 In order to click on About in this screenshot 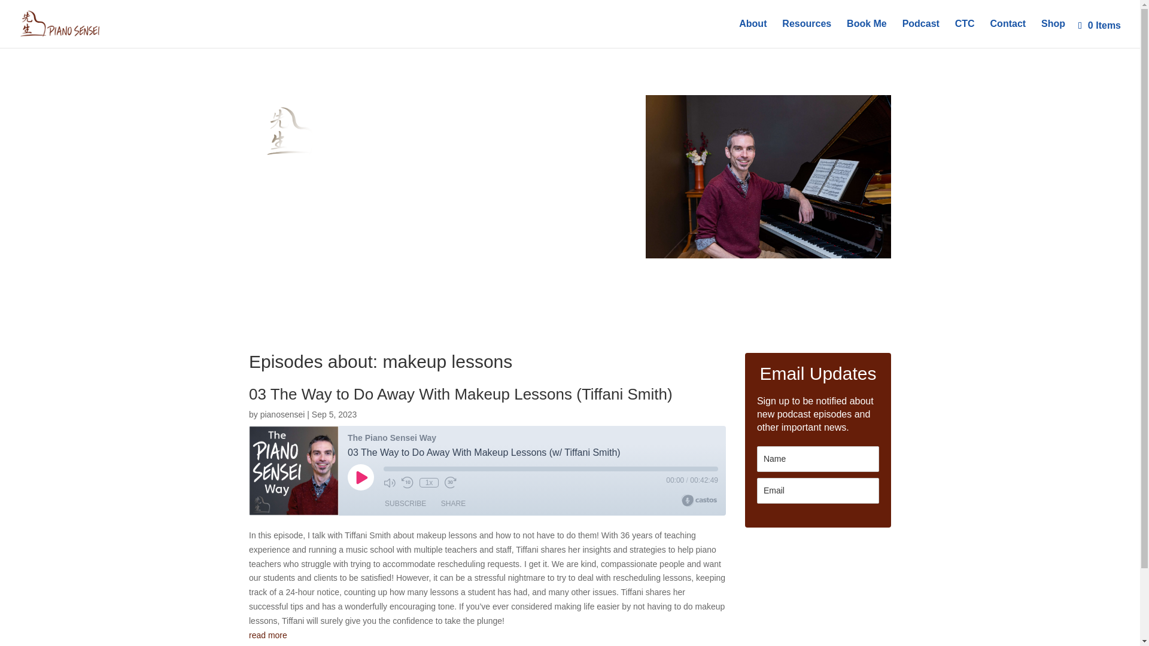, I will do `click(752, 33)`.